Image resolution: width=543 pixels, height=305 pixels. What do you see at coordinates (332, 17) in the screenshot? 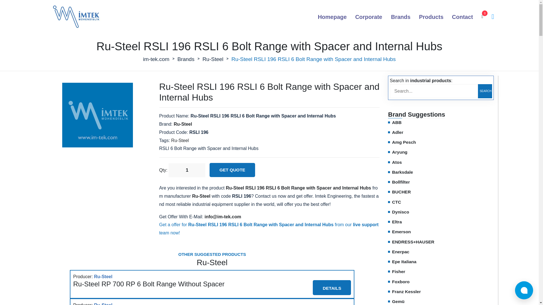
I see `Homepage` at bounding box center [332, 17].